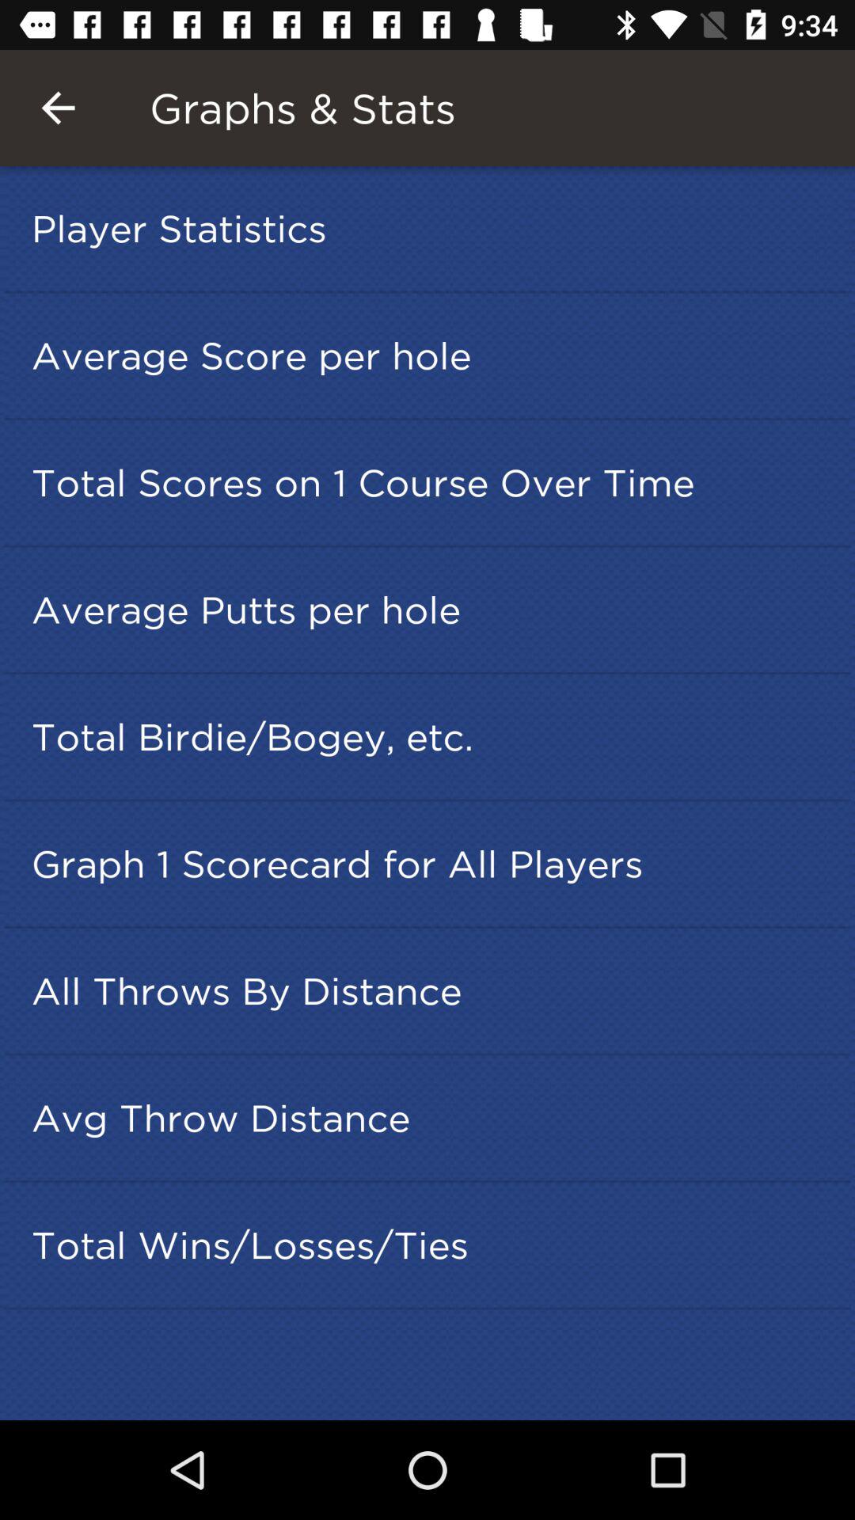 The width and height of the screenshot is (855, 1520). Describe the element at coordinates (432, 610) in the screenshot. I see `click the icon below the total scores on icon` at that location.